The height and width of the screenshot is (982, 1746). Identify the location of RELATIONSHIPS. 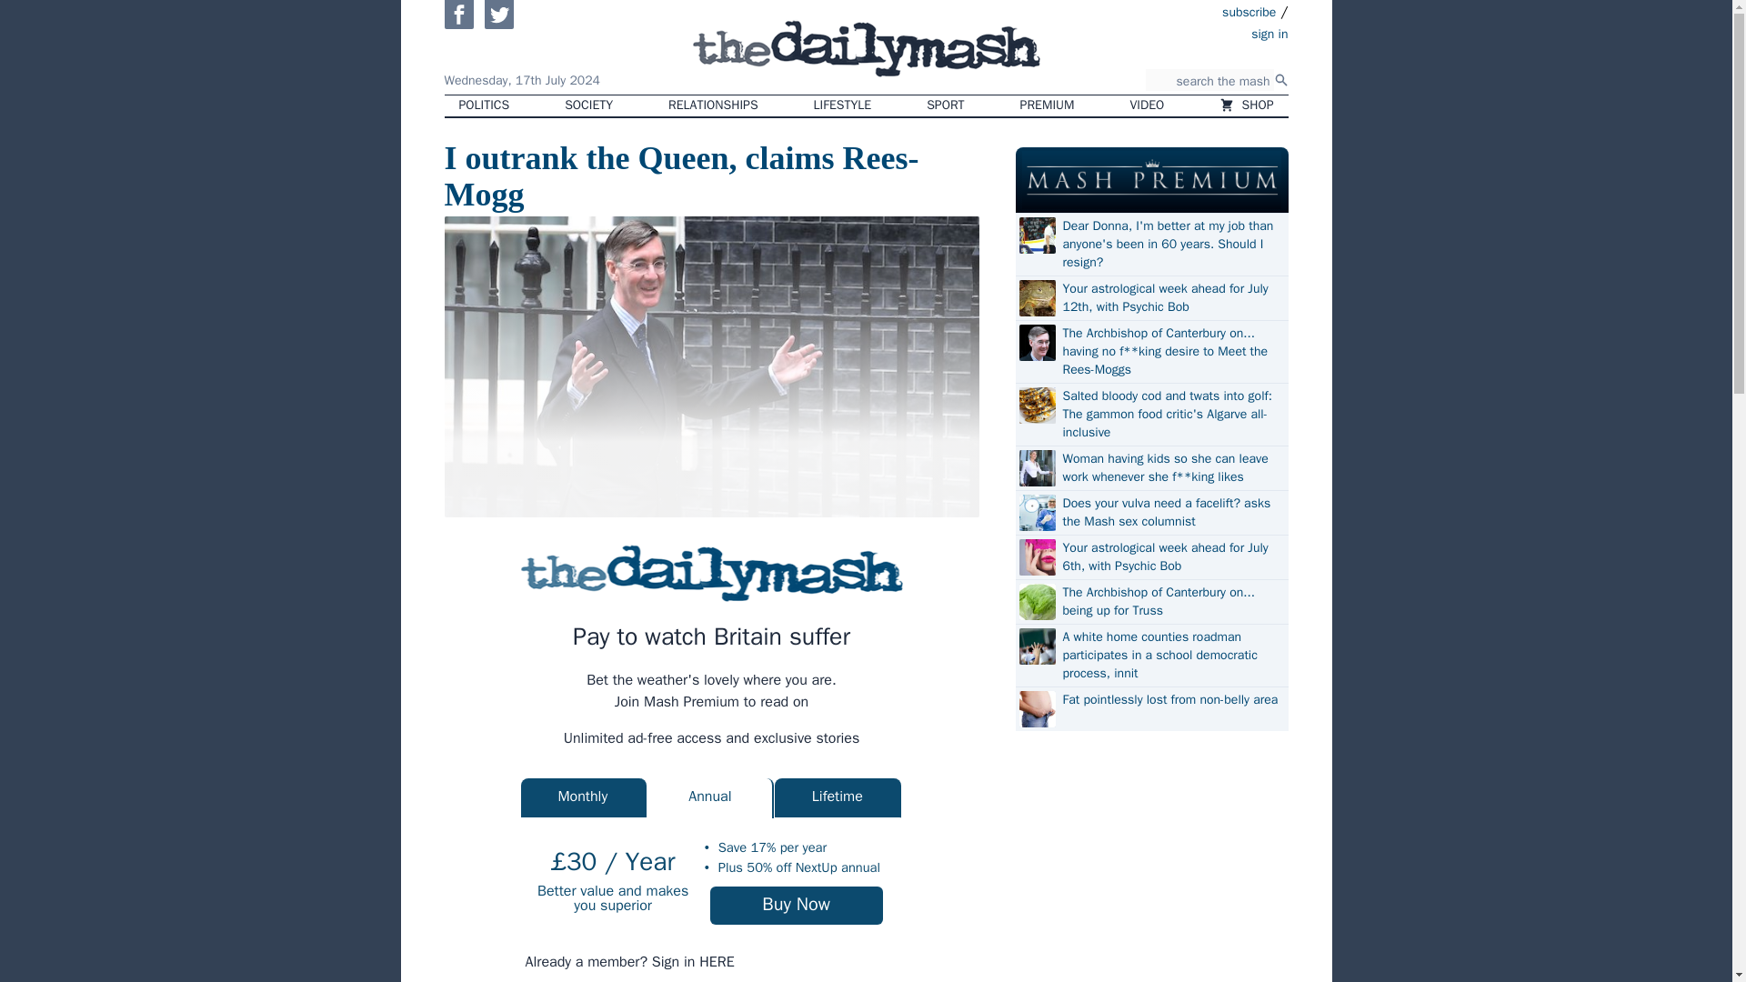
(712, 105).